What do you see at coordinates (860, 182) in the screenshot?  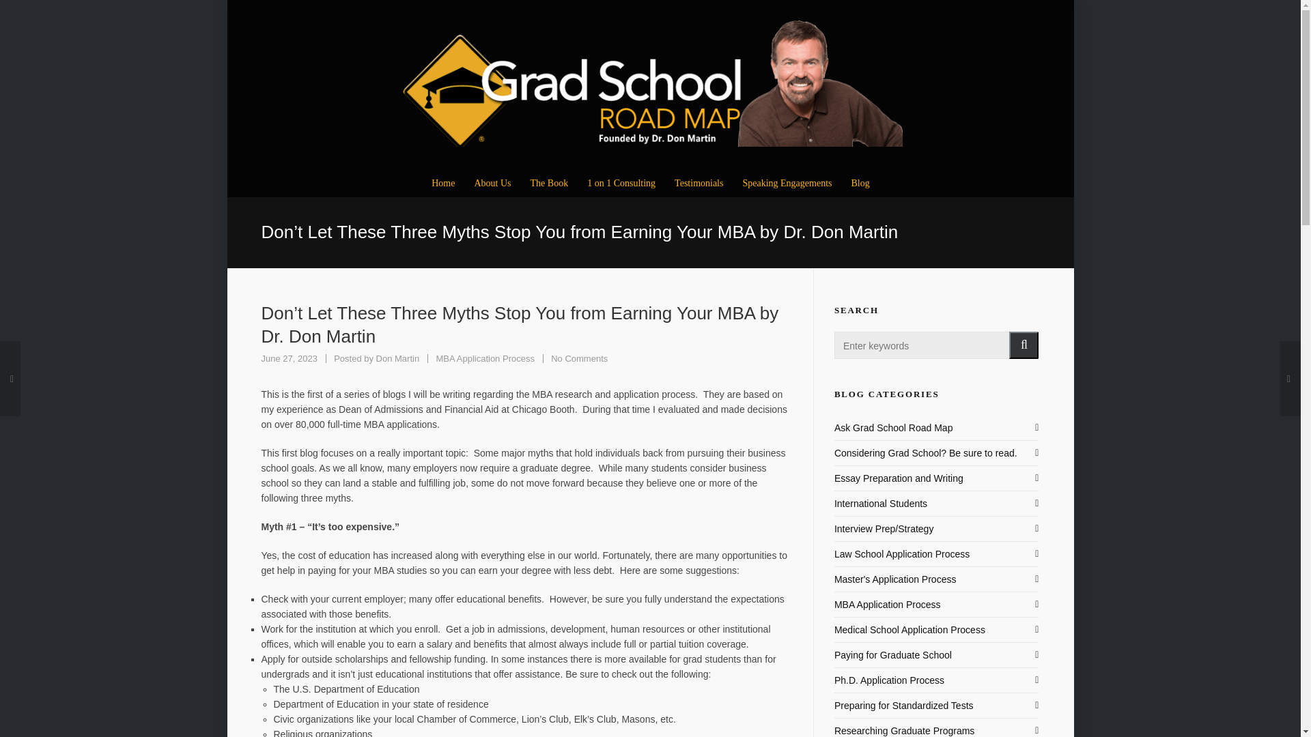 I see `Blog` at bounding box center [860, 182].